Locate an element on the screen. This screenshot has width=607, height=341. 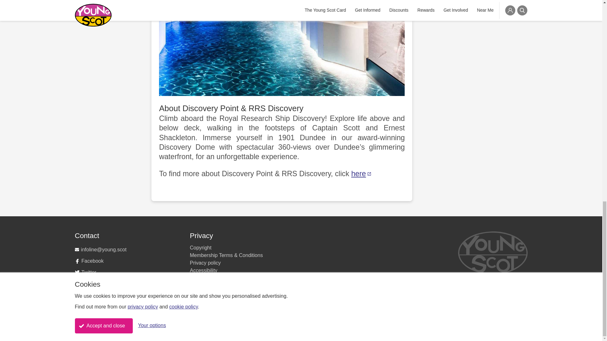
here is located at coordinates (362, 173).